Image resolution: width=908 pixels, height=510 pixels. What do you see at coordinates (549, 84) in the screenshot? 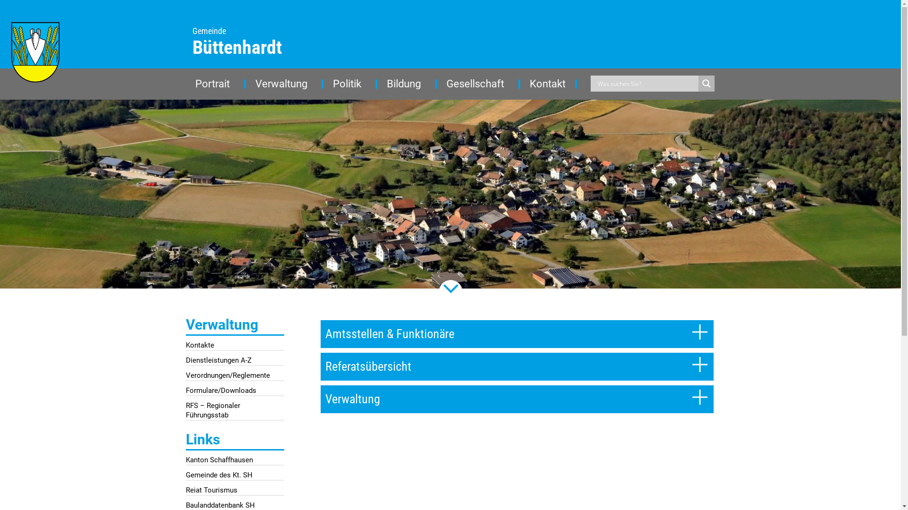
I see `Kontakt` at bounding box center [549, 84].